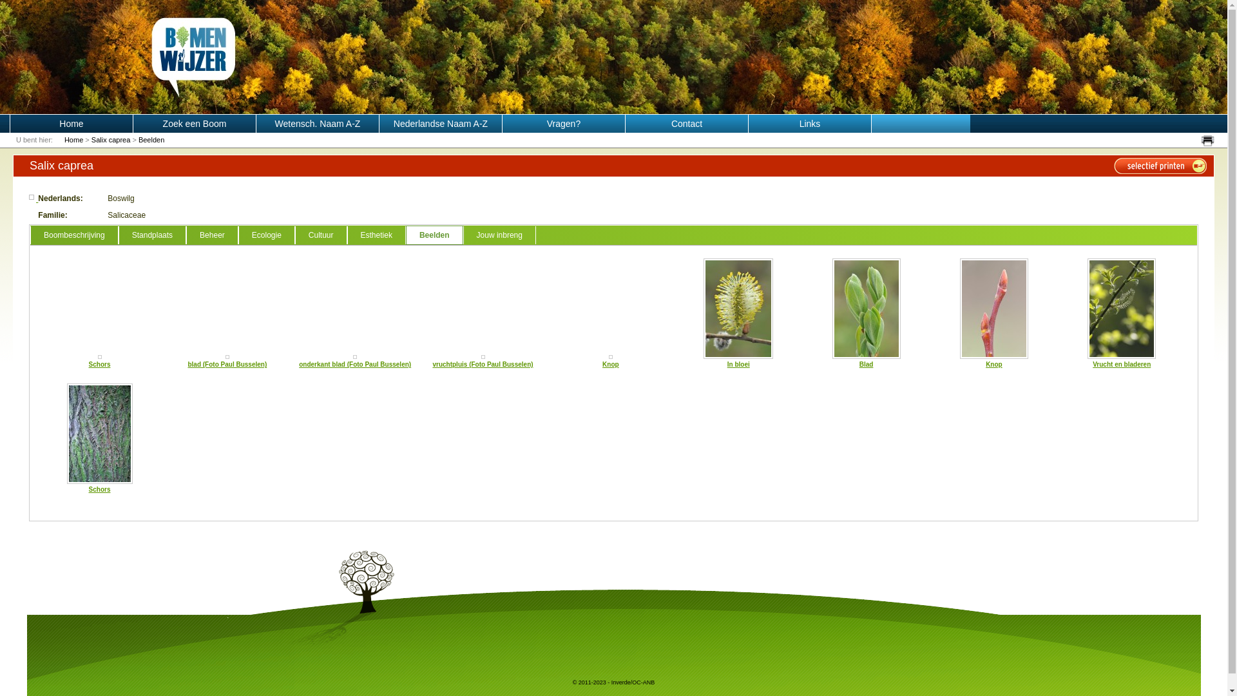 Image resolution: width=1237 pixels, height=696 pixels. What do you see at coordinates (611, 365) in the screenshot?
I see `Knop` at bounding box center [611, 365].